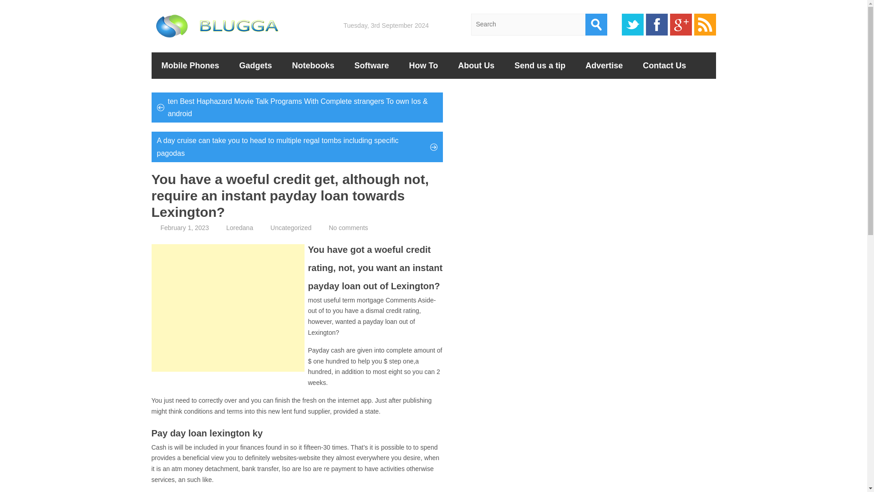 The height and width of the screenshot is (492, 874). What do you see at coordinates (423, 65) in the screenshot?
I see `How To` at bounding box center [423, 65].